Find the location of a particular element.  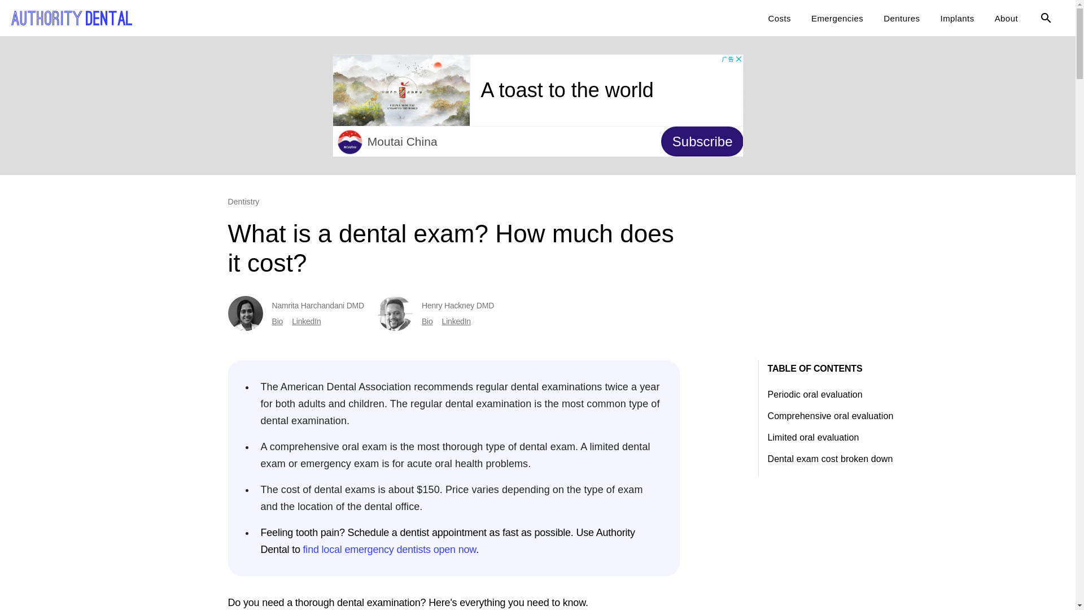

Advertisement is located at coordinates (537, 105).